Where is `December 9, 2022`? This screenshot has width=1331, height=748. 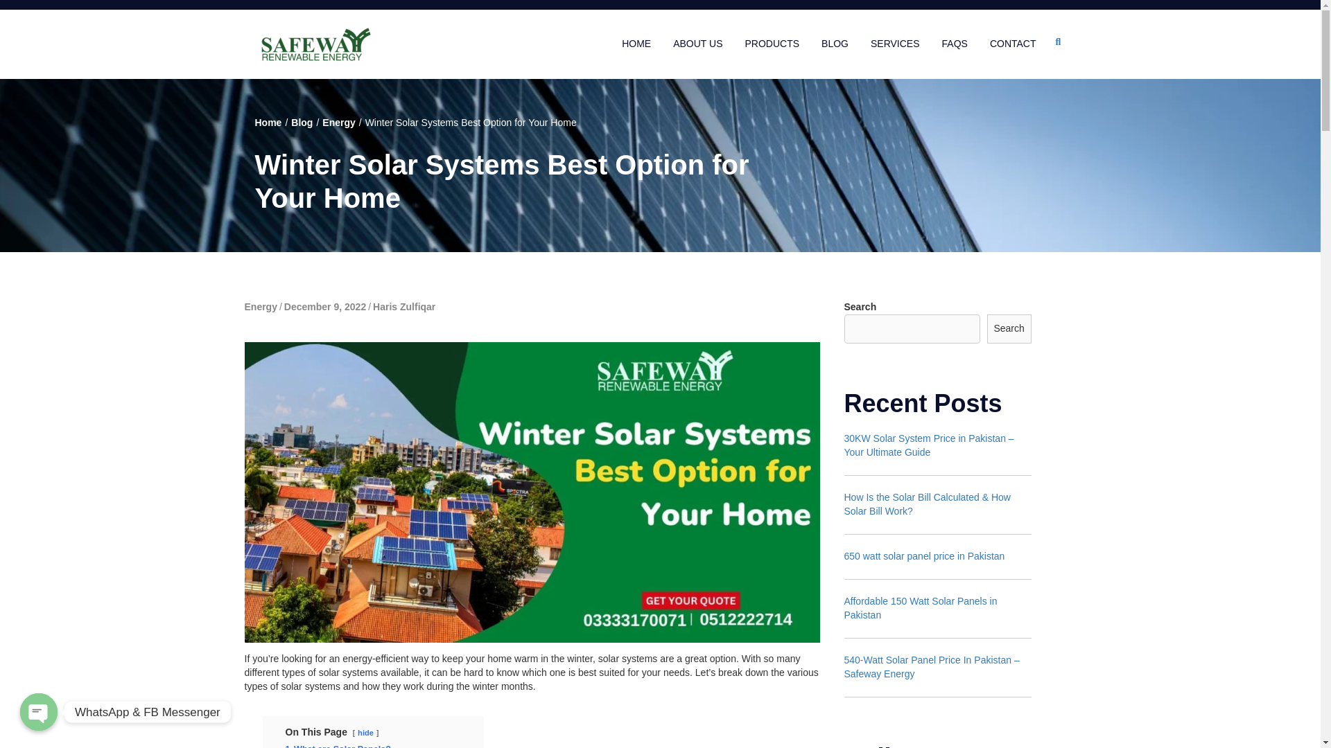
December 9, 2022 is located at coordinates (325, 307).